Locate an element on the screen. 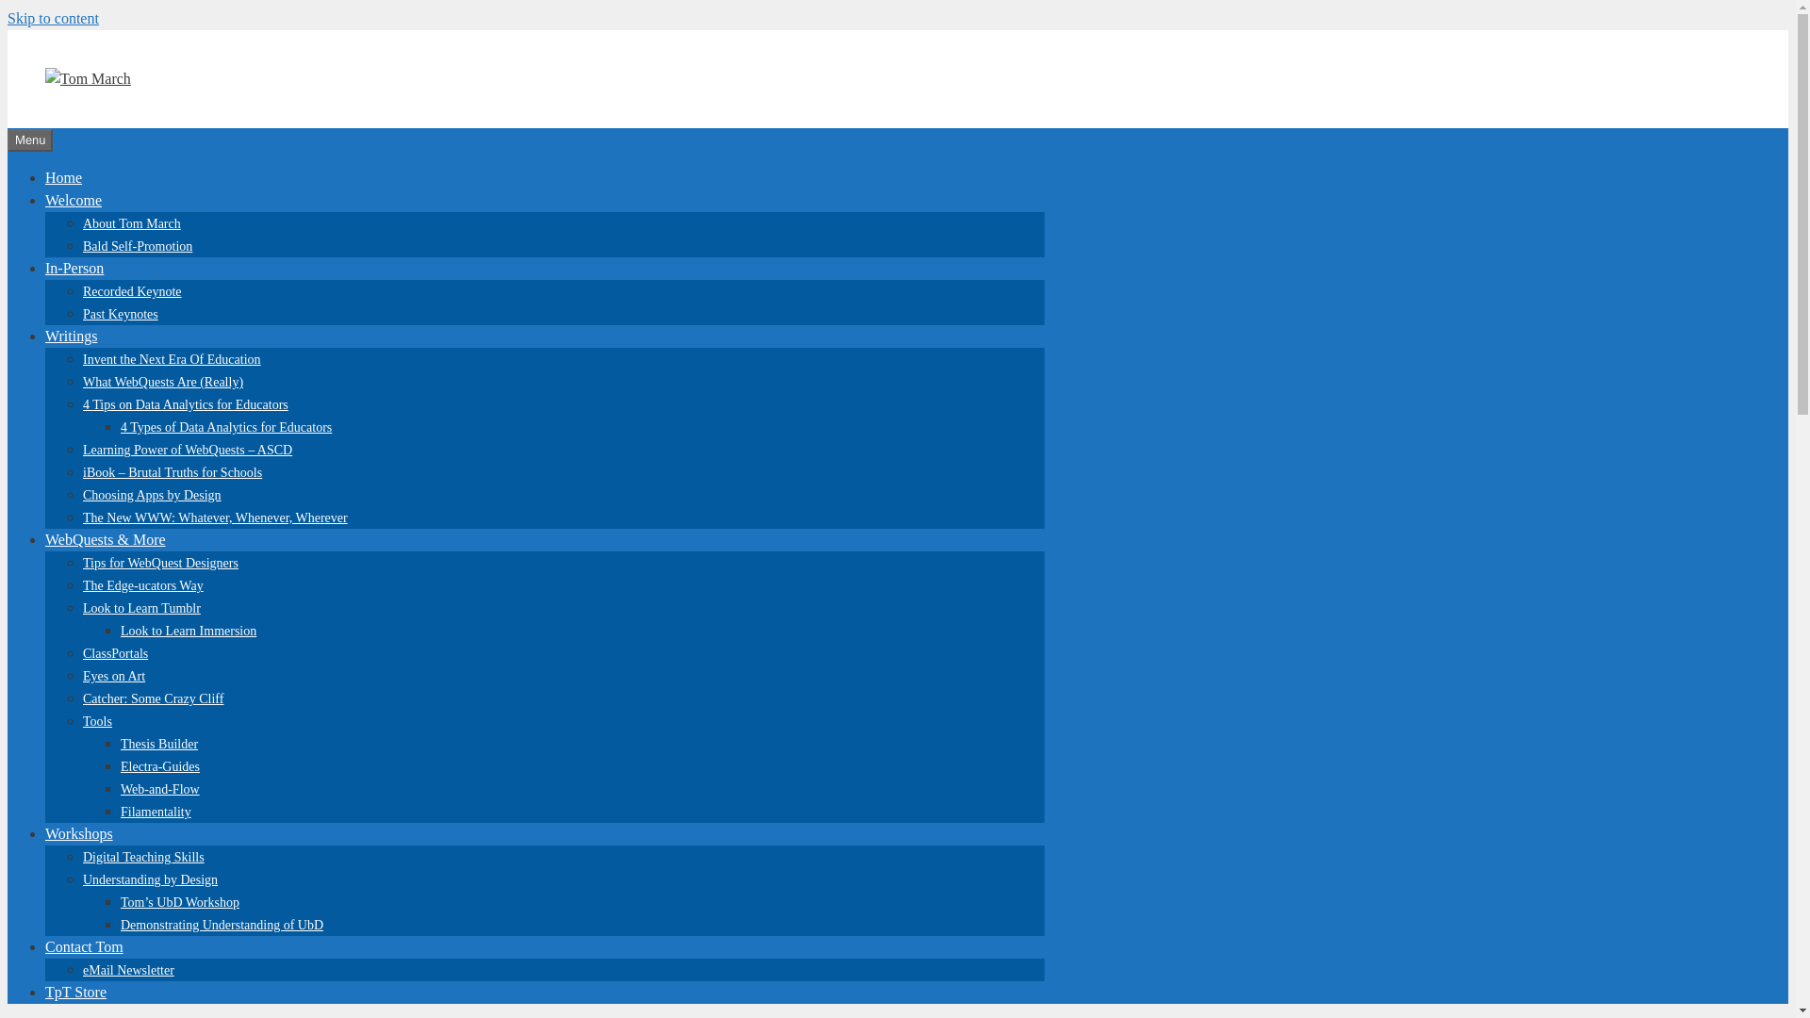 This screenshot has height=1018, width=1810. Catcher: Some Crazy Cliff is located at coordinates (153, 699).